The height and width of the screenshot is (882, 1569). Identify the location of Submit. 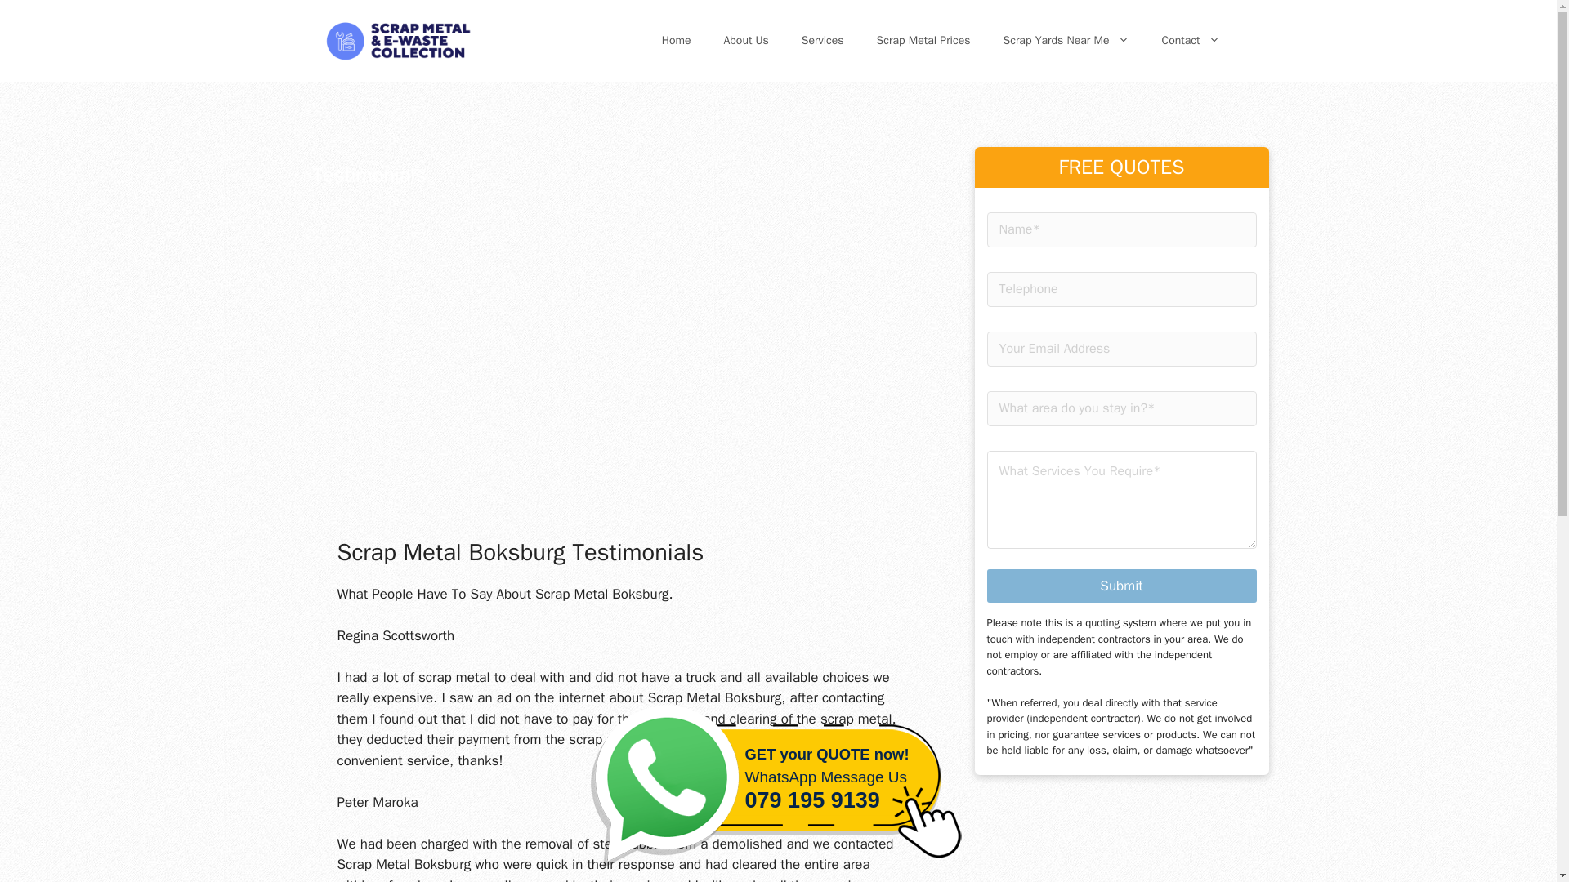
(1121, 585).